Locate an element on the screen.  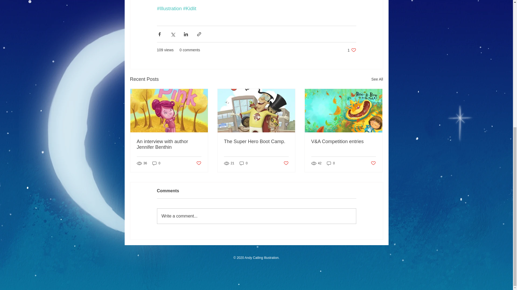
An interview with author Jennifer Benthin is located at coordinates (256, 216).